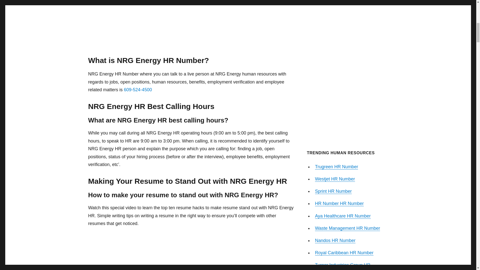 This screenshot has height=270, width=480. What do you see at coordinates (333, 191) in the screenshot?
I see `Sprint HR Number` at bounding box center [333, 191].